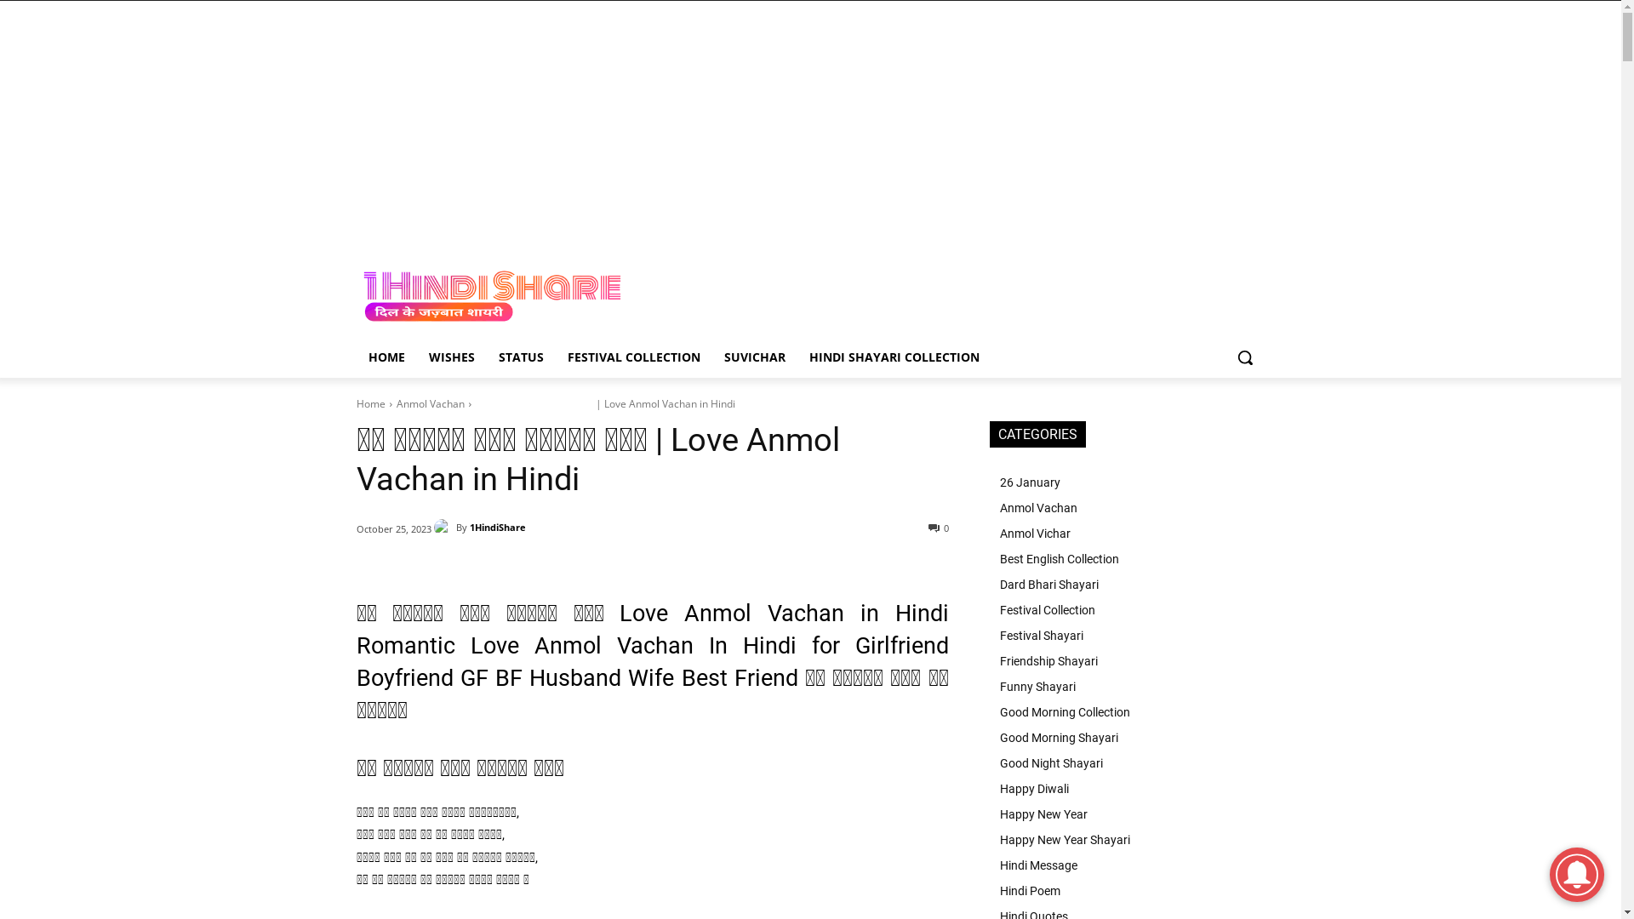 The height and width of the screenshot is (919, 1634). I want to click on Happy New Year, so click(1127, 814).